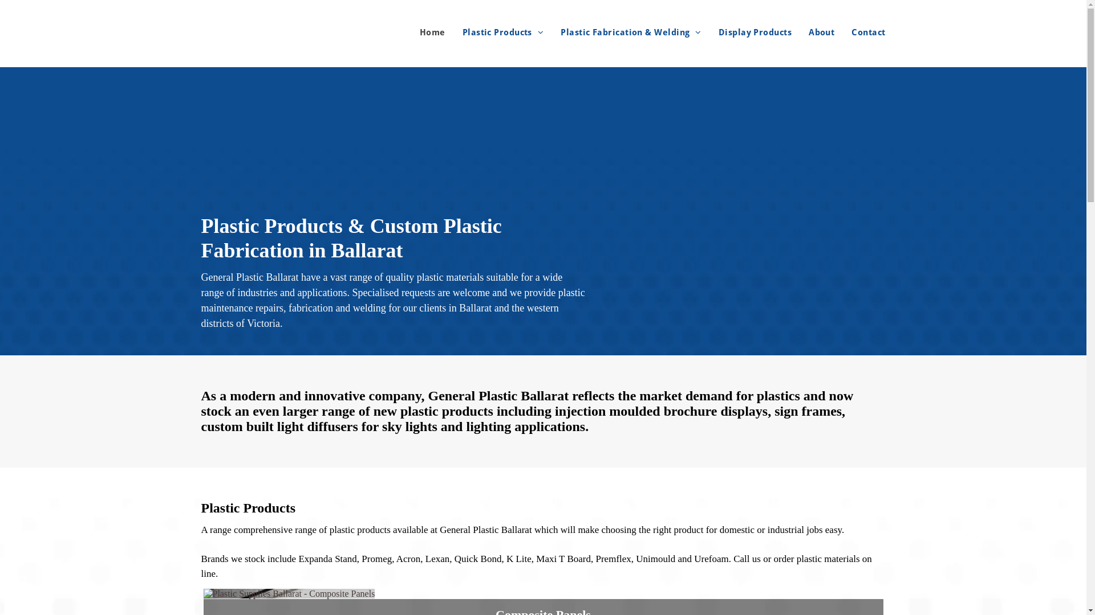 This screenshot has width=1095, height=615. I want to click on Home, so click(424, 32).